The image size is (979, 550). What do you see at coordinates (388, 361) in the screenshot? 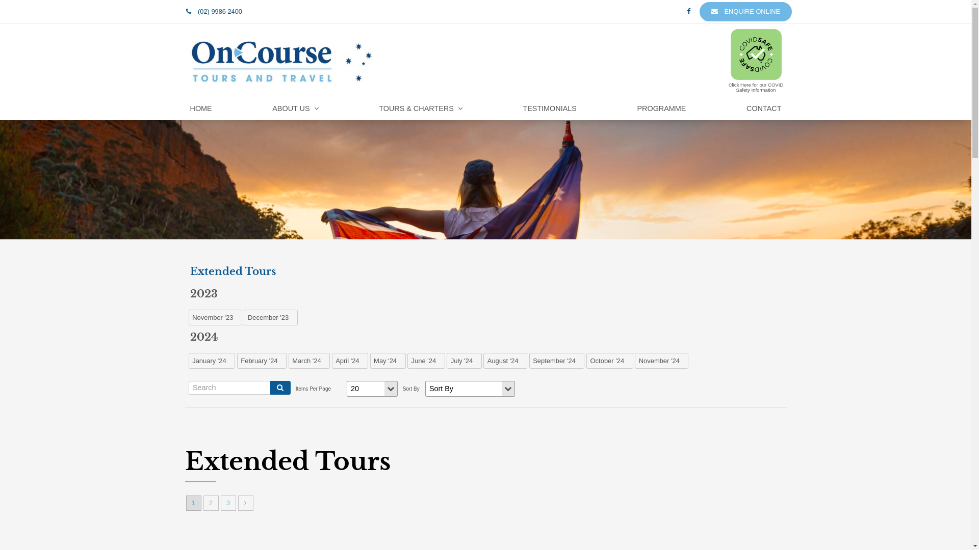
I see `May '24` at bounding box center [388, 361].